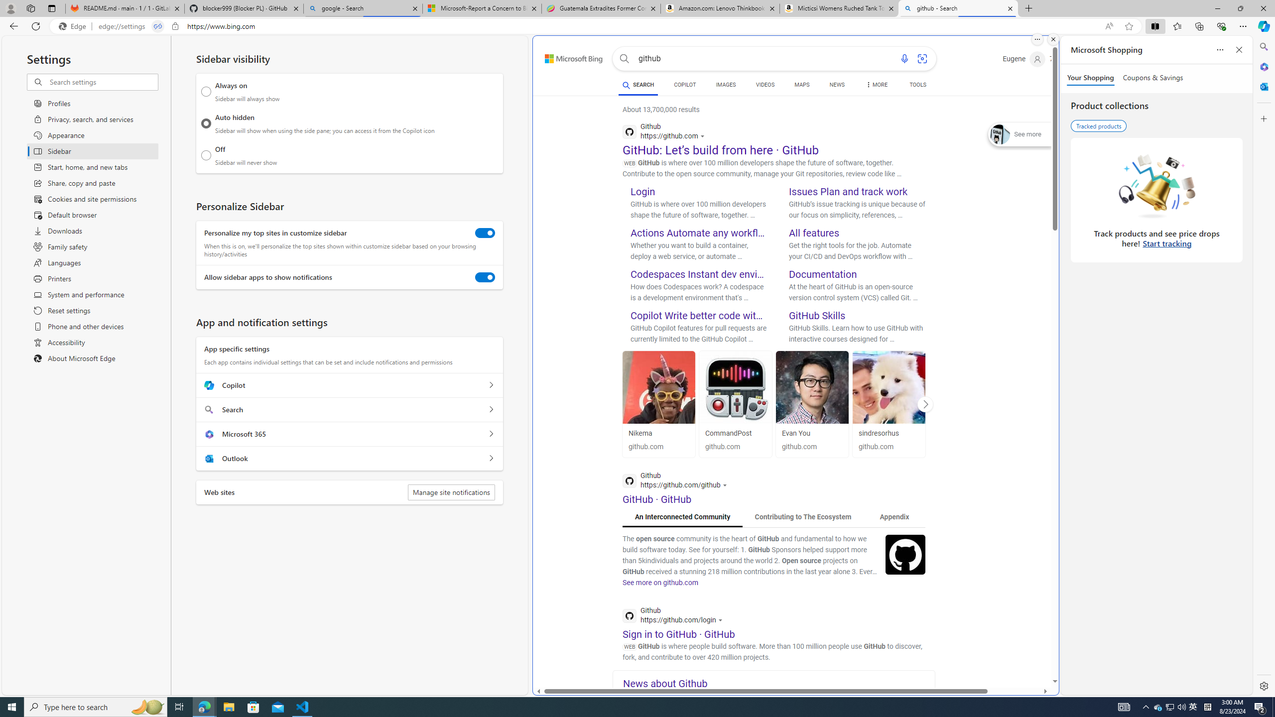 The image size is (1275, 717). What do you see at coordinates (684, 86) in the screenshot?
I see `COPILOT` at bounding box center [684, 86].